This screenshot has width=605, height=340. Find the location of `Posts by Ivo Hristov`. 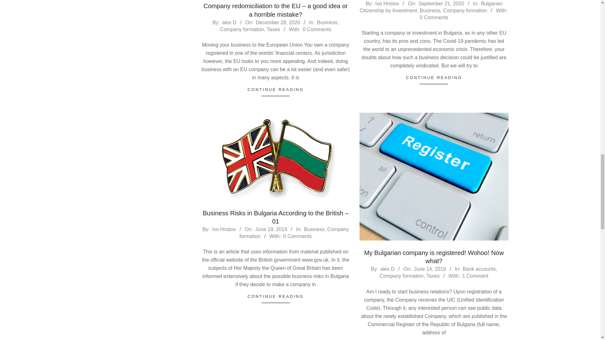

Posts by Ivo Hristov is located at coordinates (387, 4).